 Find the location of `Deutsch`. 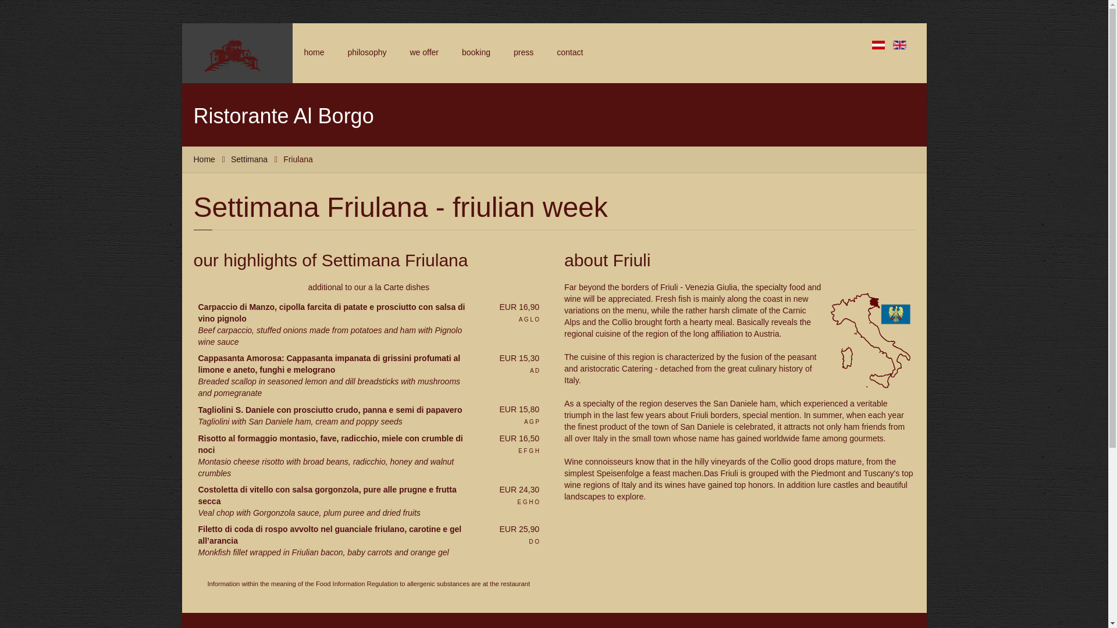

Deutsch is located at coordinates (878, 45).